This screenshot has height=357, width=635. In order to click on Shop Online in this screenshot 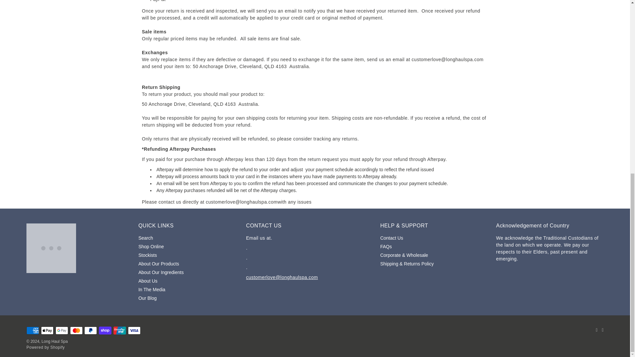, I will do `click(151, 246)`.